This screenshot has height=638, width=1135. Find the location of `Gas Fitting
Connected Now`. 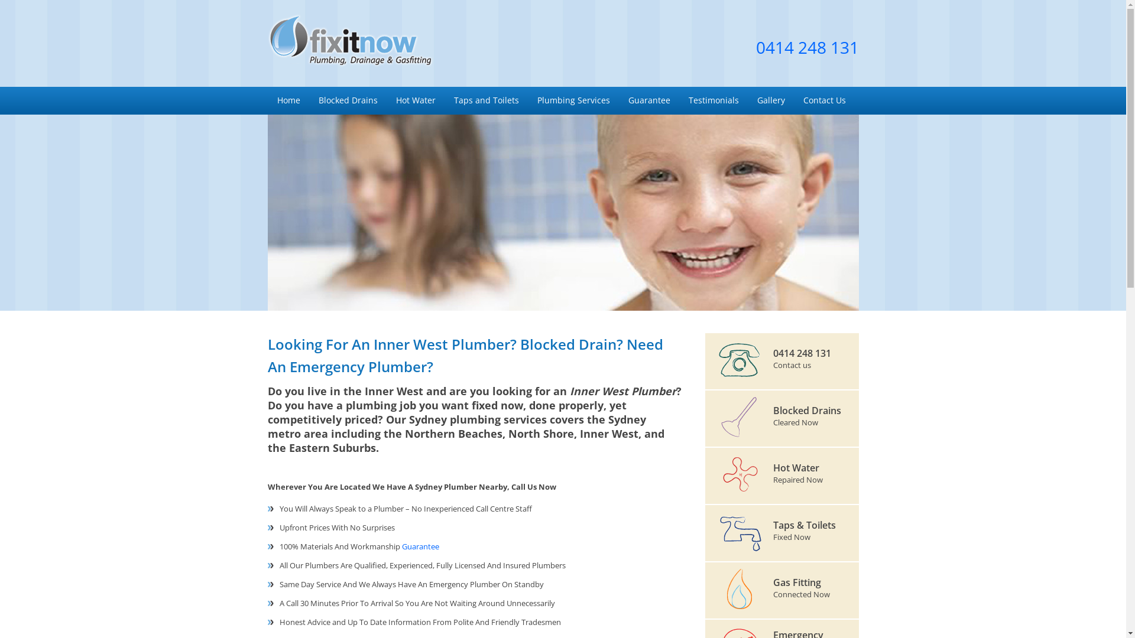

Gas Fitting
Connected Now is located at coordinates (781, 591).